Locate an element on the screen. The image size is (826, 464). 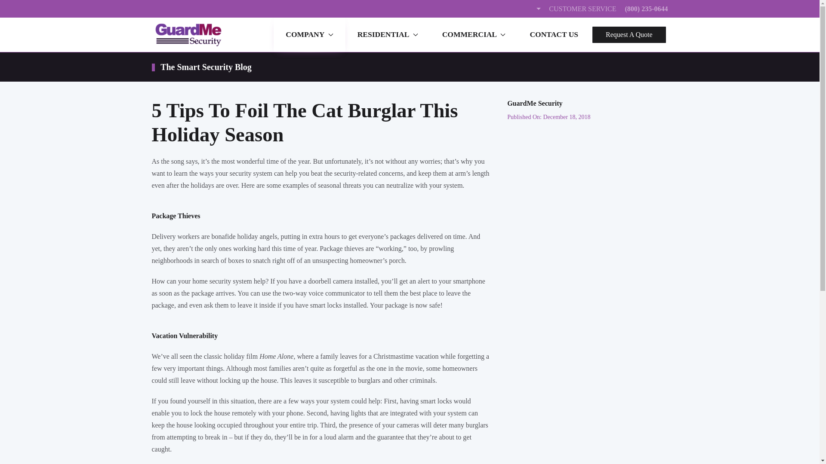
CUSTOMER SERVICE is located at coordinates (575, 9).